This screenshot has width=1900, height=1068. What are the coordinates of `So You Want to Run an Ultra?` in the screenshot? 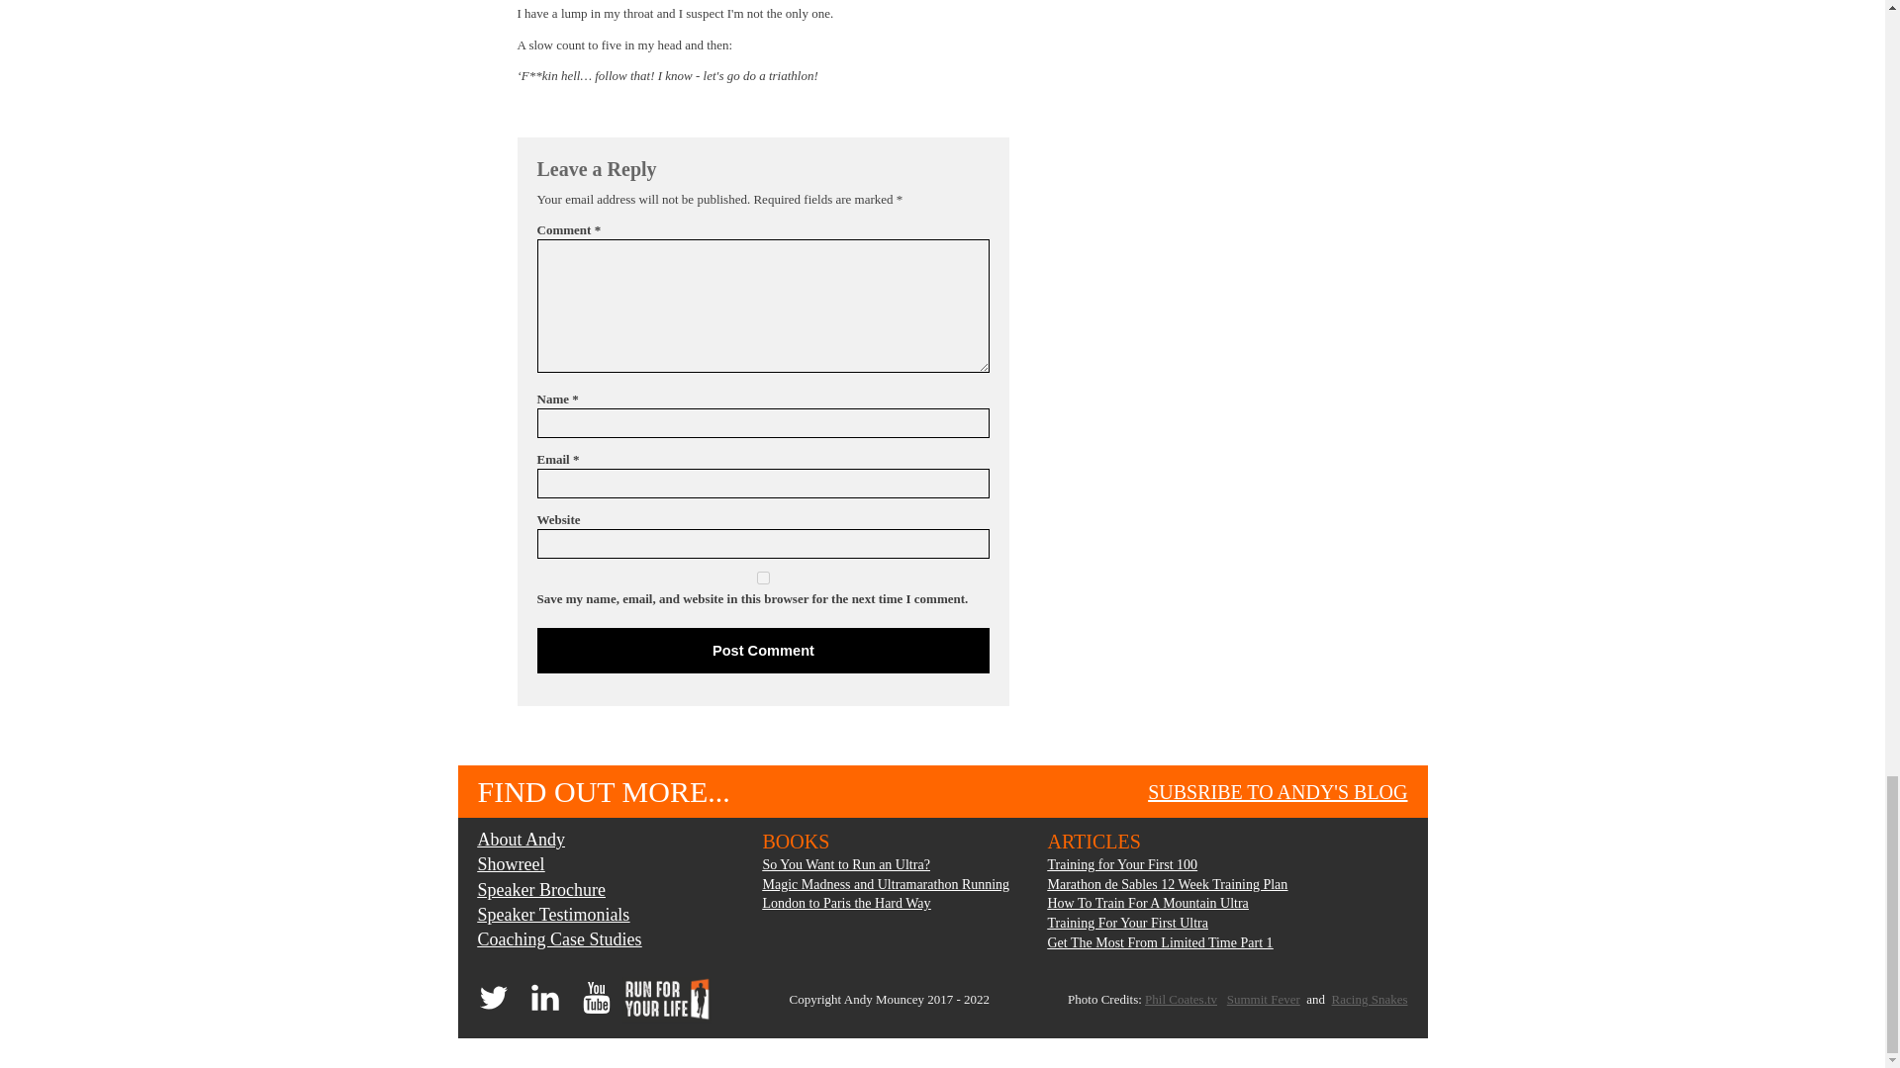 It's located at (885, 864).